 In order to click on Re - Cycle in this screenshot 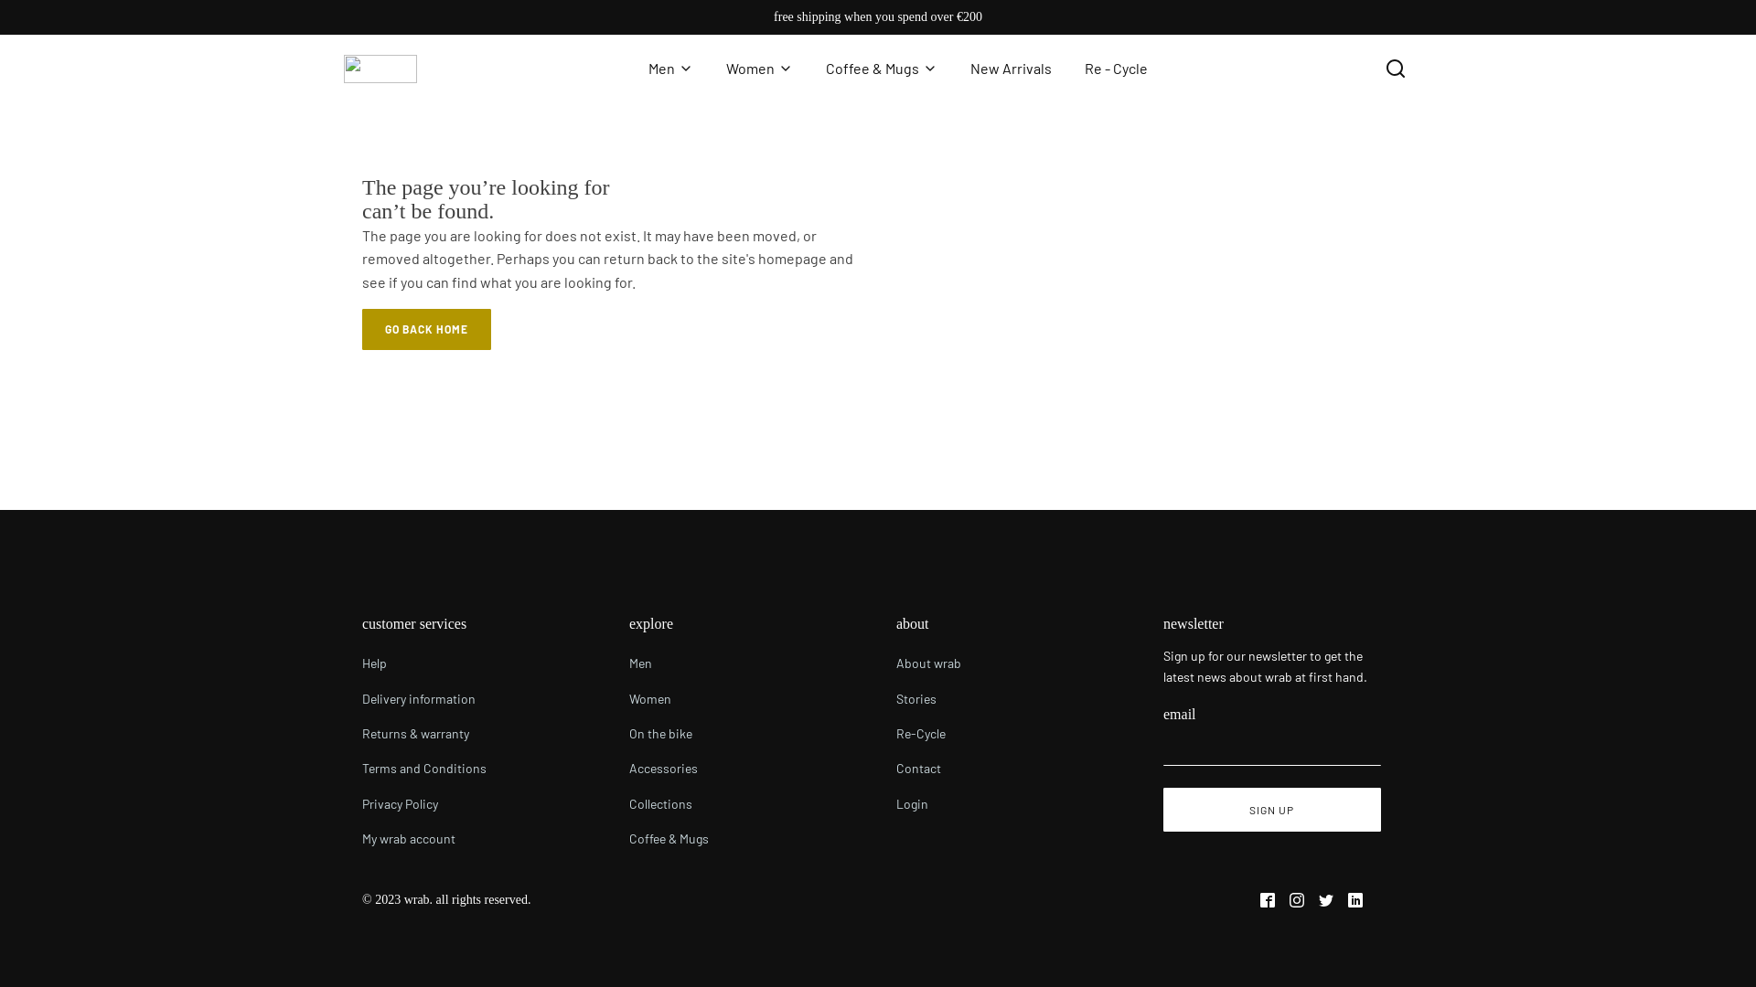, I will do `click(1116, 69)`.